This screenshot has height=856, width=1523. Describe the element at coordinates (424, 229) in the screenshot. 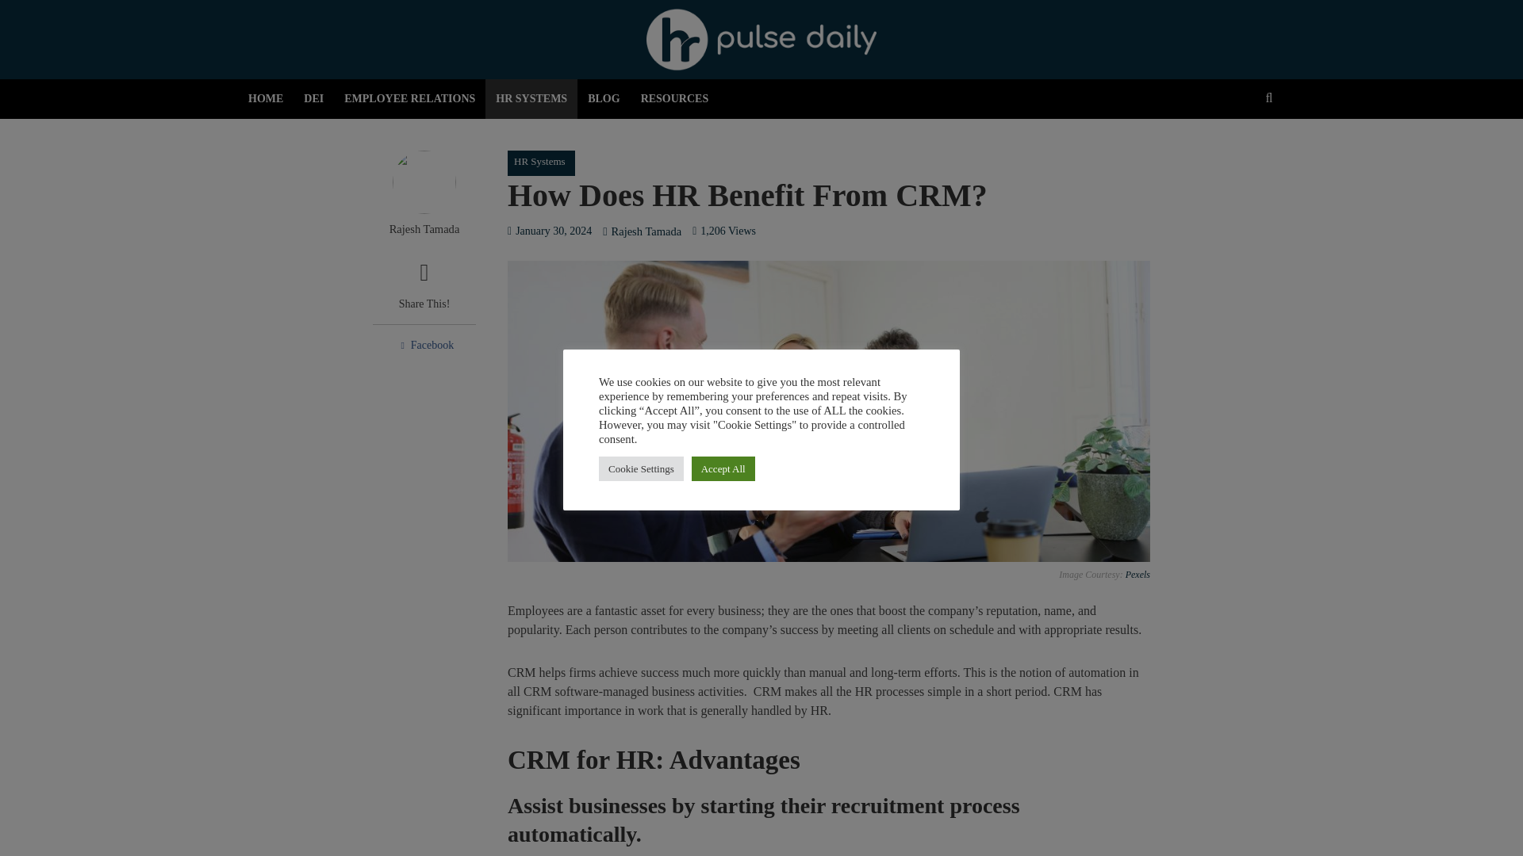

I see `Rajesh Tamada` at that location.